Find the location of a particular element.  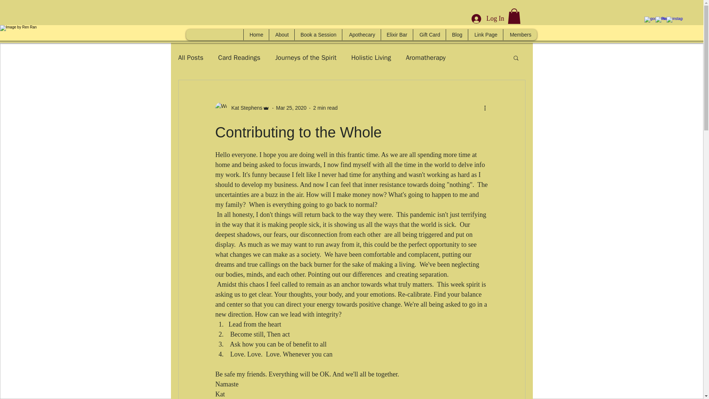

Mar 25, 2020 is located at coordinates (292, 108).